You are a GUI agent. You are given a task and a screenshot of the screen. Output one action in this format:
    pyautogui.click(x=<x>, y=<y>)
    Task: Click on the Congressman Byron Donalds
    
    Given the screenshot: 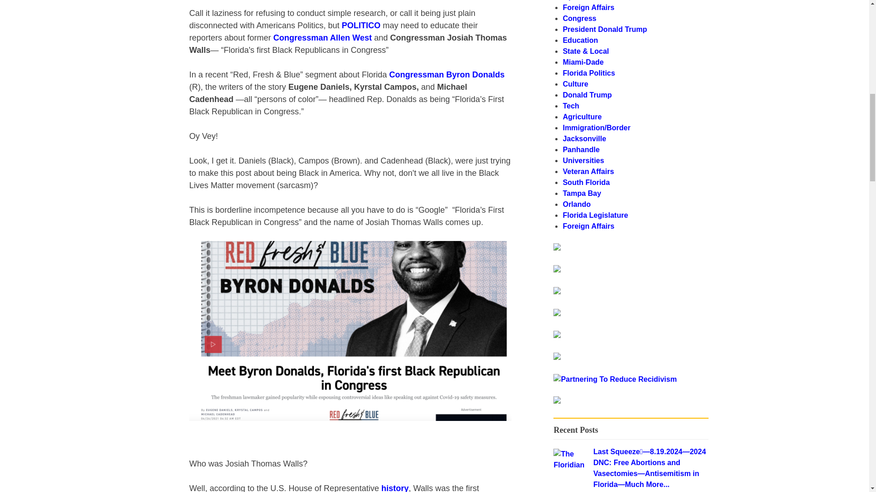 What is the action you would take?
    pyautogui.click(x=446, y=75)
    